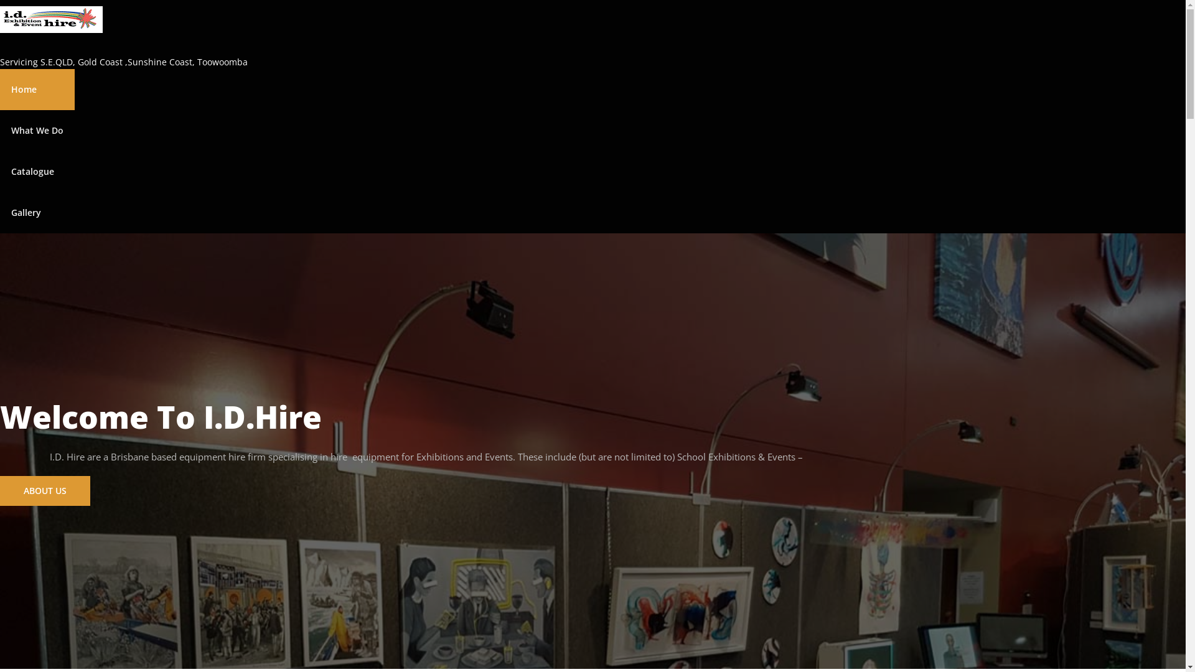 The height and width of the screenshot is (672, 1195). Describe the element at coordinates (37, 131) in the screenshot. I see `What We Do` at that location.